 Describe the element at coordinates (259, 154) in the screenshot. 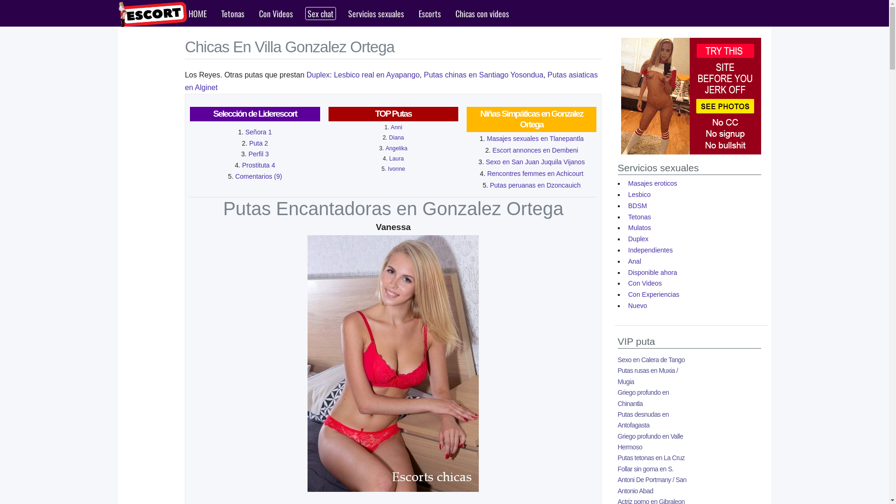

I see `Perfil 3` at that location.